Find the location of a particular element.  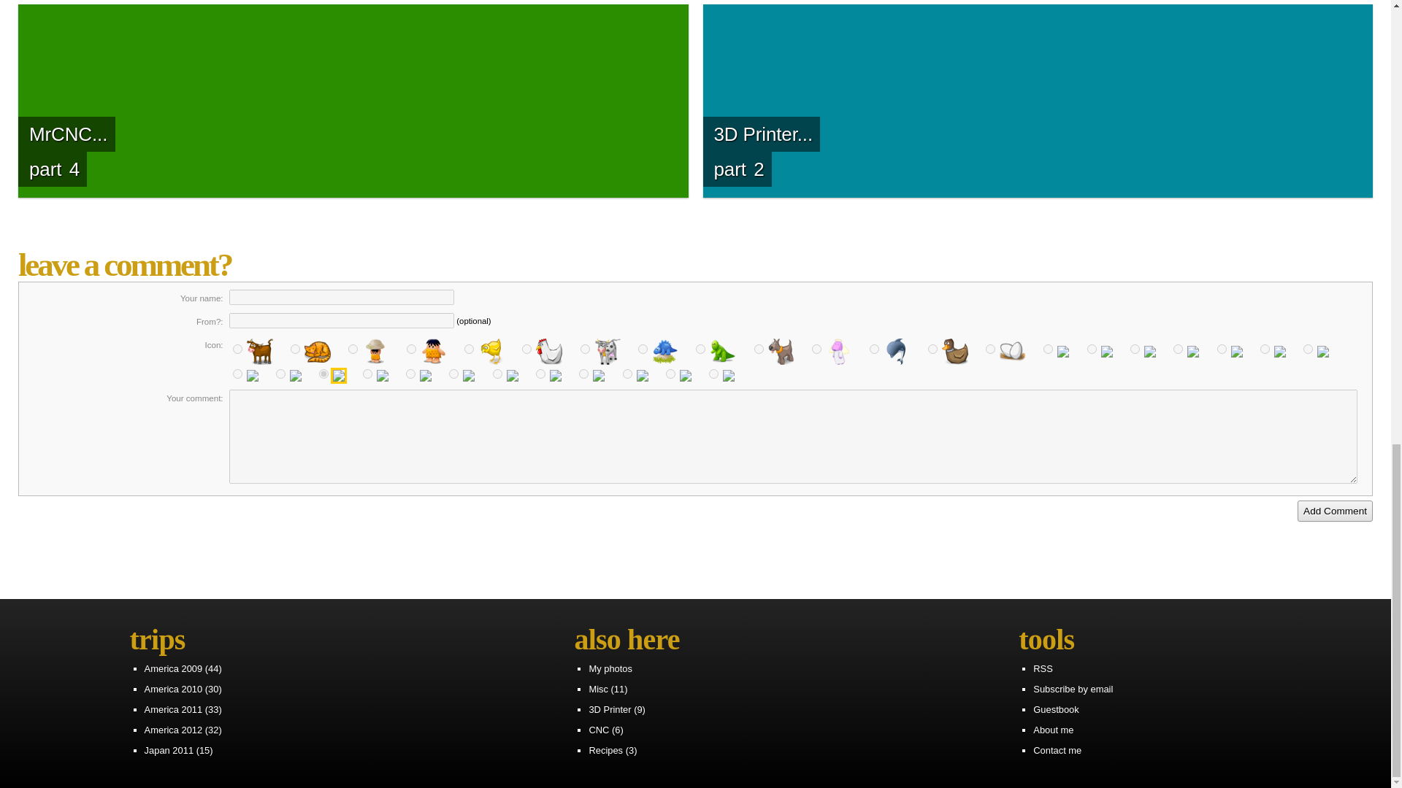

Caveman.png is located at coordinates (352, 349).